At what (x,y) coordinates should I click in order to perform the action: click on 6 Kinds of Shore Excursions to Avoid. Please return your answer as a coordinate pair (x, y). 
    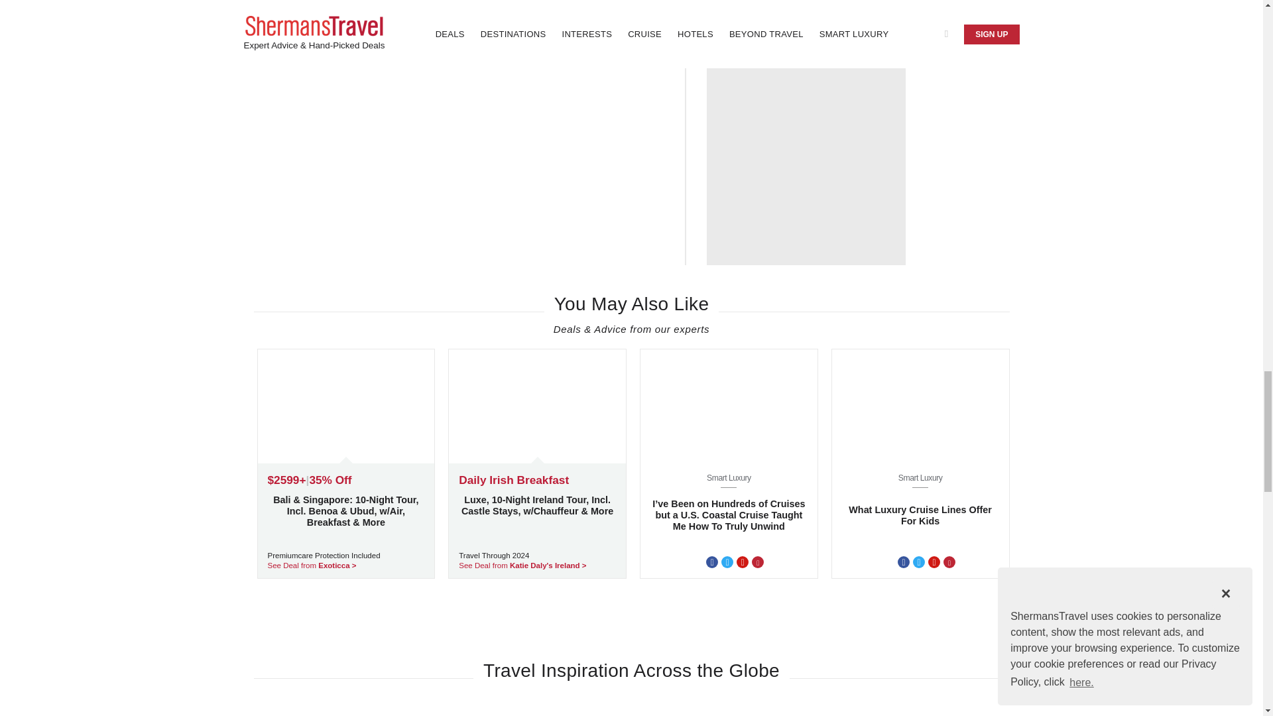
    Looking at the image, I should click on (366, 26).